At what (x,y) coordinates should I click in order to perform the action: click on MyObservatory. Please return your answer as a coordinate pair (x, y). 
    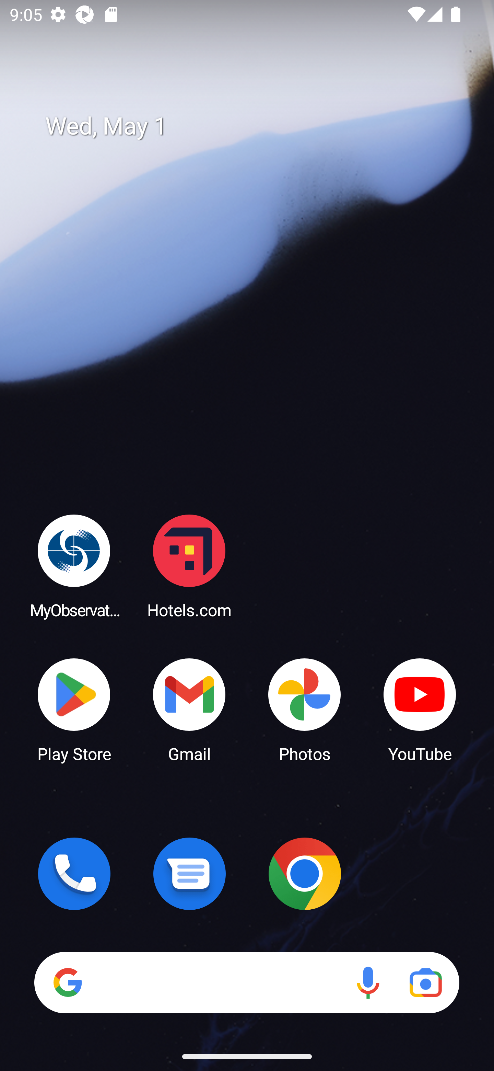
    Looking at the image, I should click on (74, 566).